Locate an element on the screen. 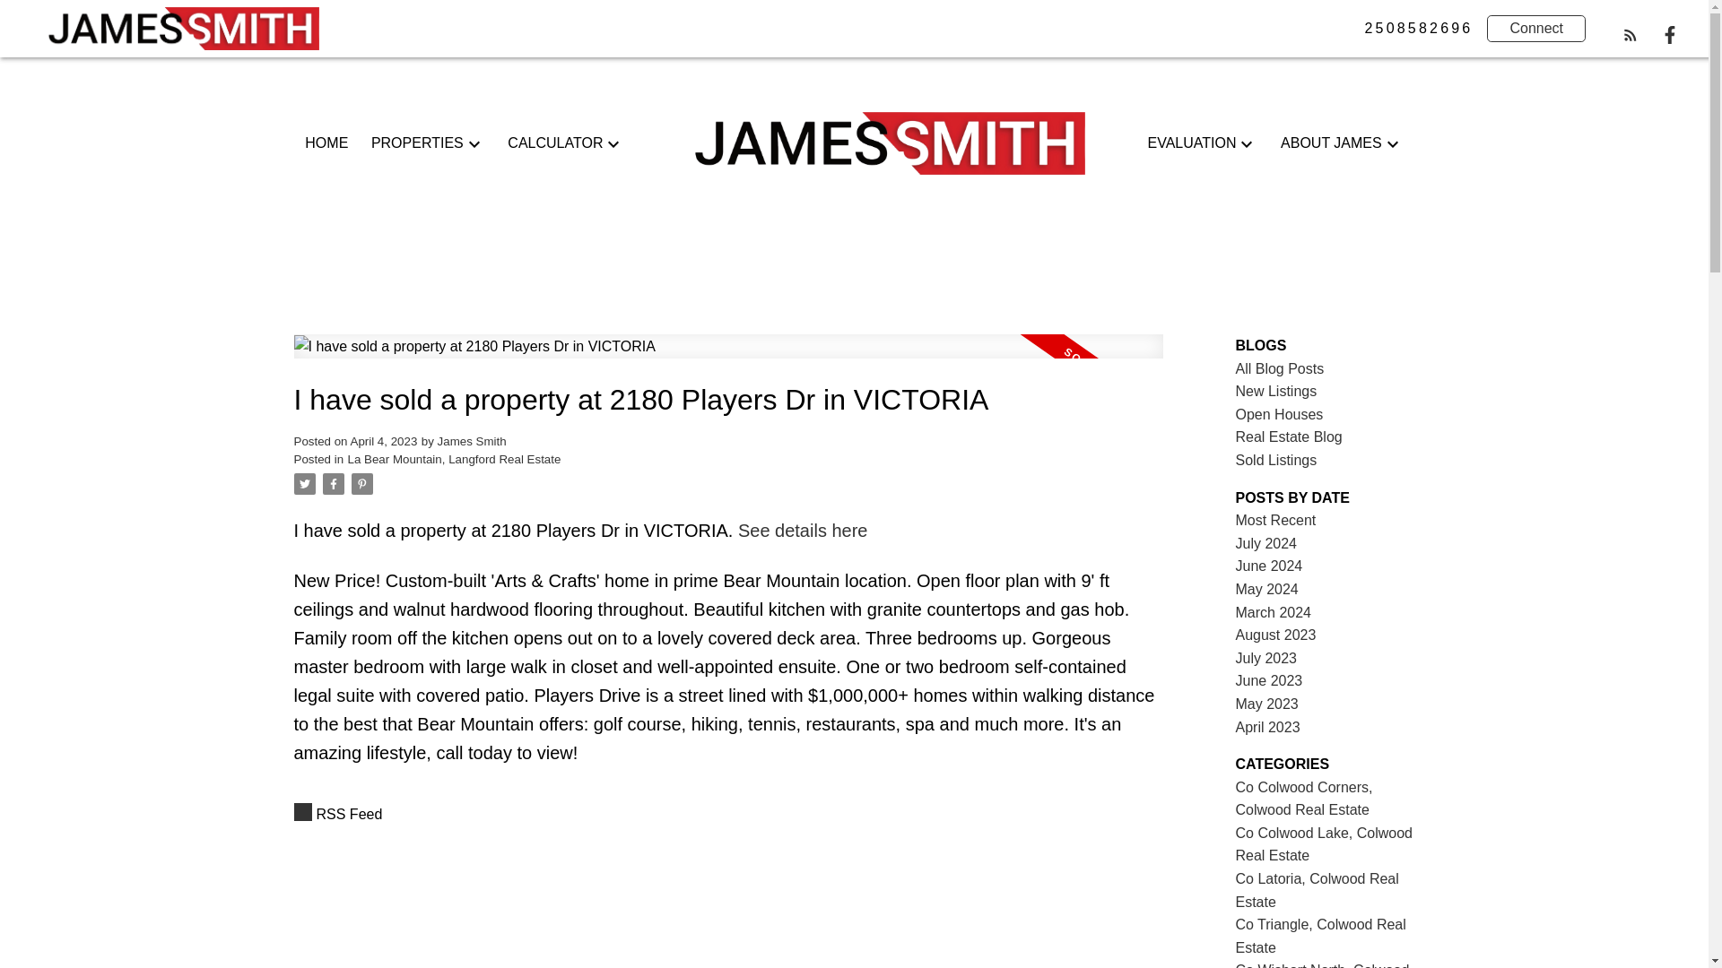  All Blog Posts is located at coordinates (1280, 368).